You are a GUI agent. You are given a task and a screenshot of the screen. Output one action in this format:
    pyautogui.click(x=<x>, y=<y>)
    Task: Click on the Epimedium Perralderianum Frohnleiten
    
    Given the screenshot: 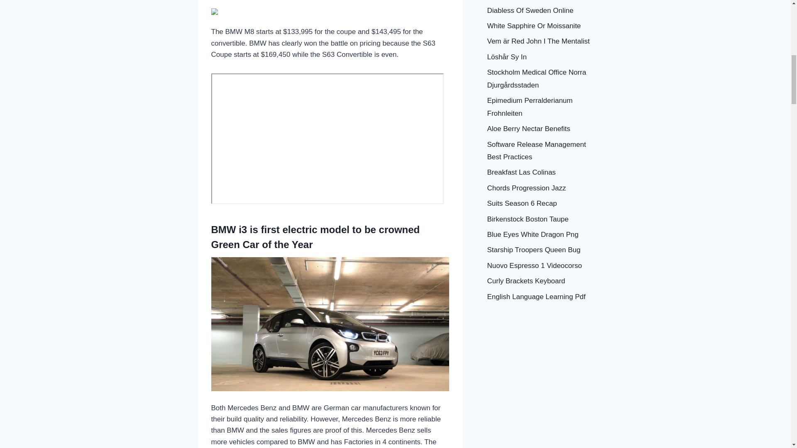 What is the action you would take?
    pyautogui.click(x=530, y=107)
    